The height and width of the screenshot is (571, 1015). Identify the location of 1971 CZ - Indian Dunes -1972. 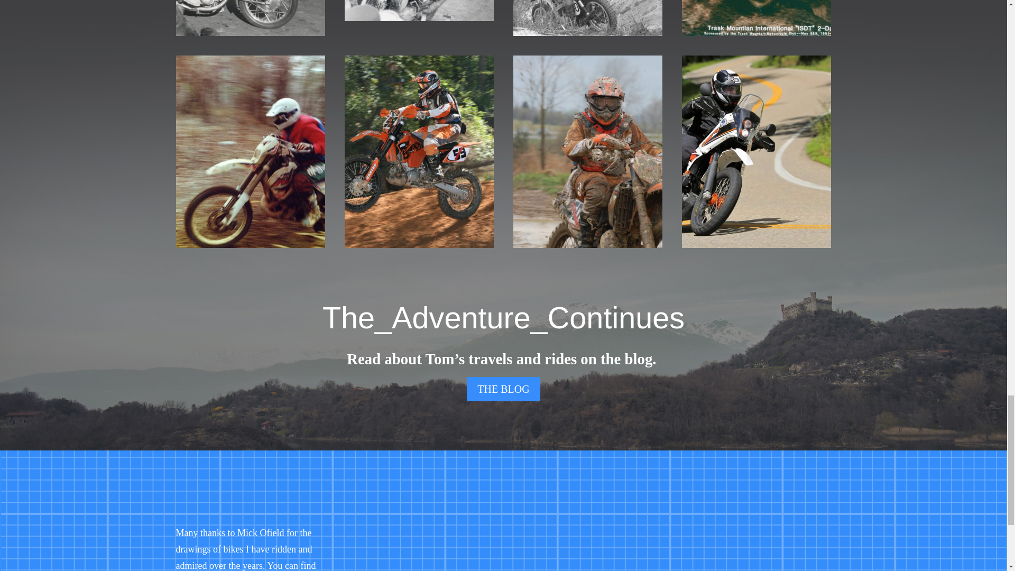
(419, 18).